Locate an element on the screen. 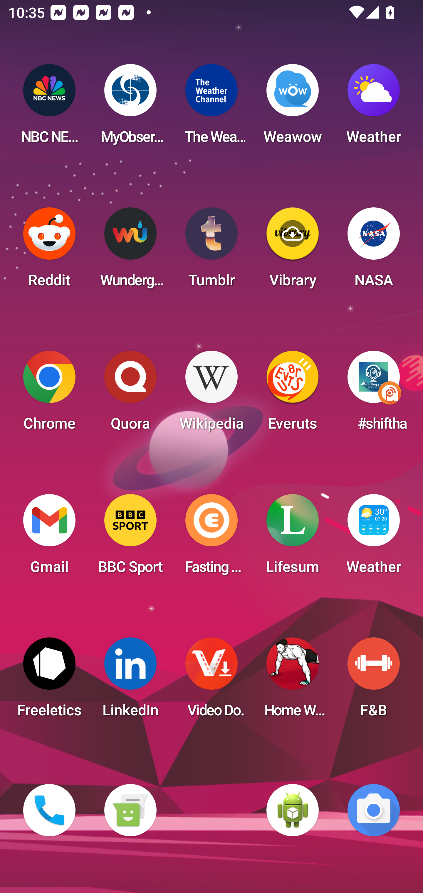 The width and height of the screenshot is (423, 893). NASA is located at coordinates (374, 251).